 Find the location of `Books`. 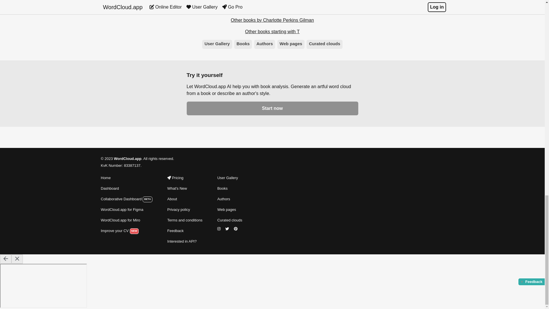

Books is located at coordinates (243, 44).